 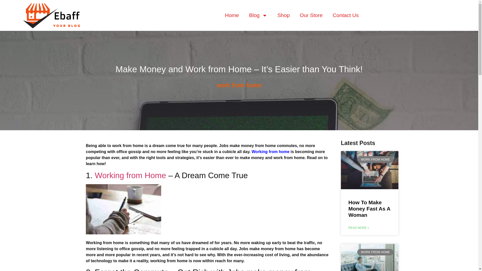 I want to click on Shop, so click(x=283, y=15).